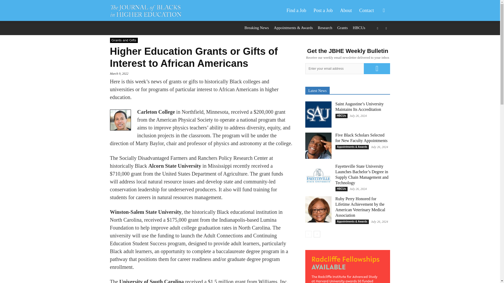 This screenshot has height=283, width=504. Describe the element at coordinates (346, 10) in the screenshot. I see `About` at that location.